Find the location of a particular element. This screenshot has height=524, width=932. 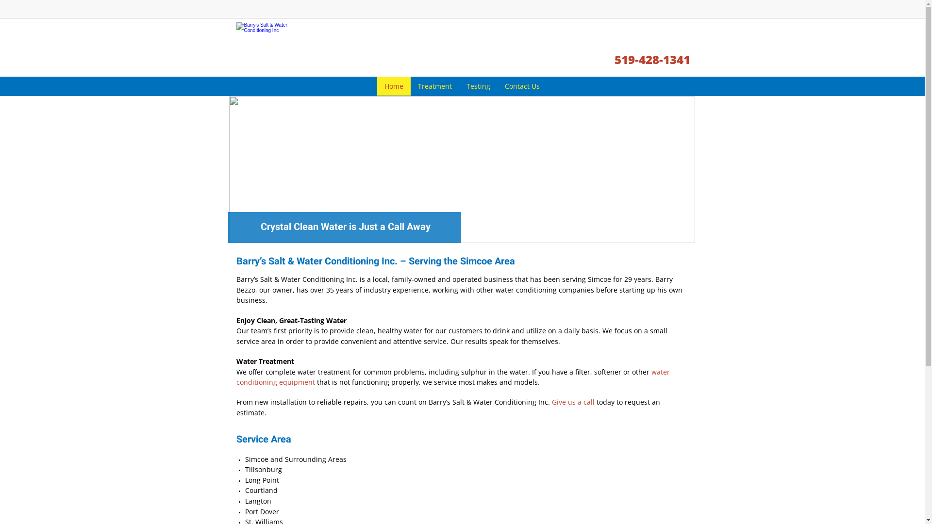

Home is located at coordinates (394, 86).